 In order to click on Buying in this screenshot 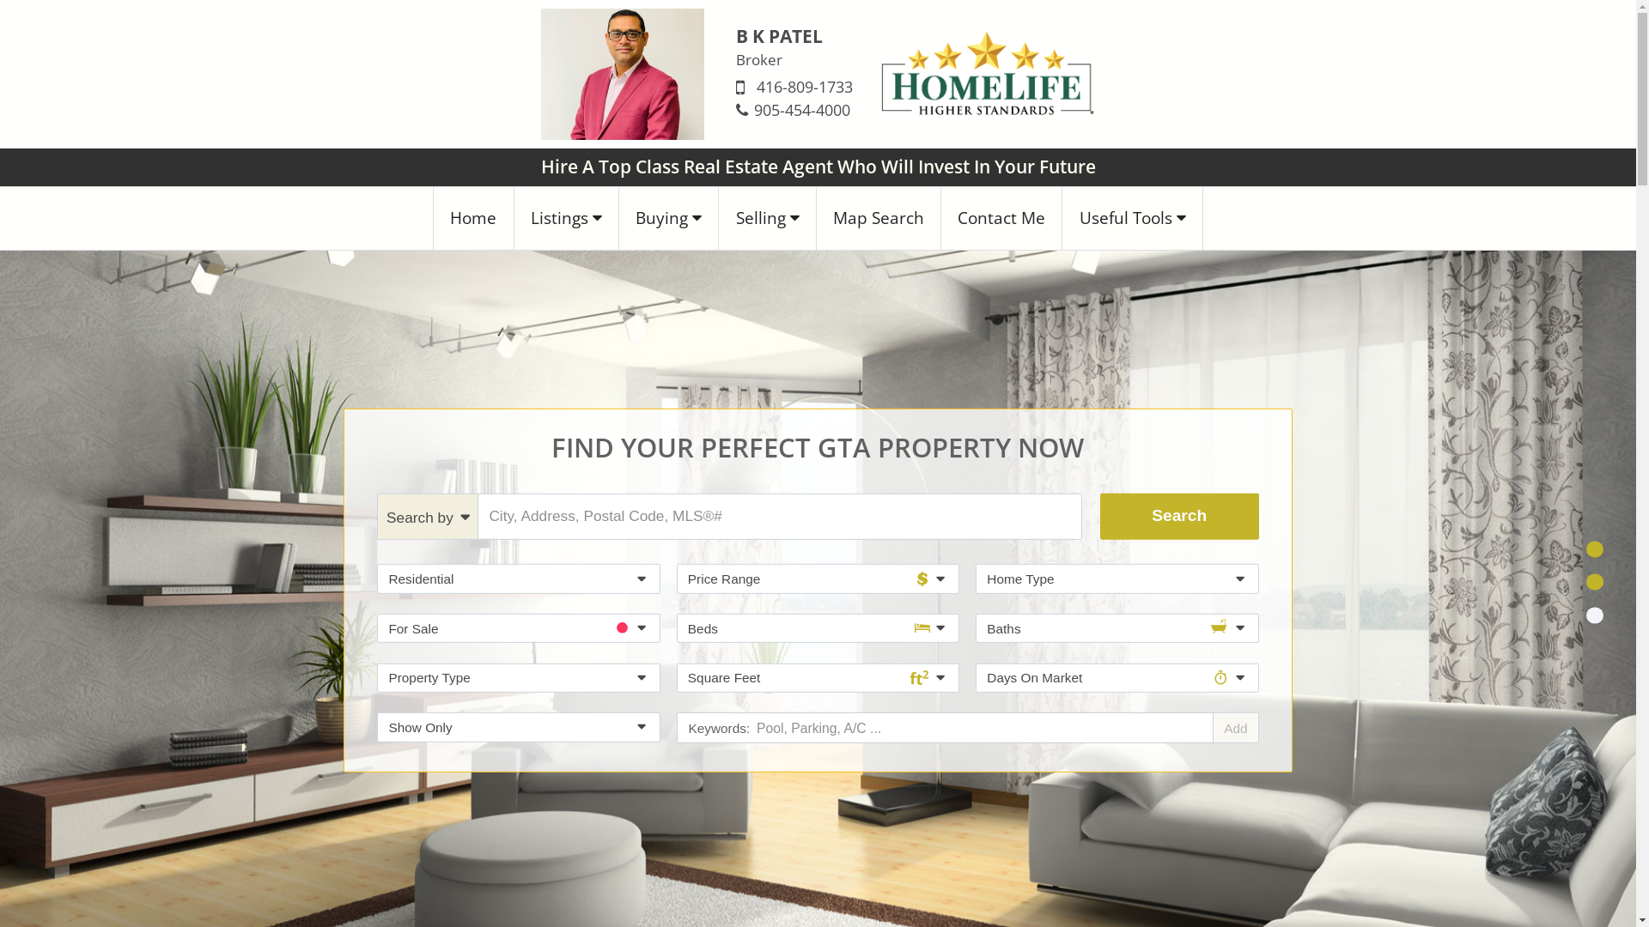, I will do `click(669, 218)`.